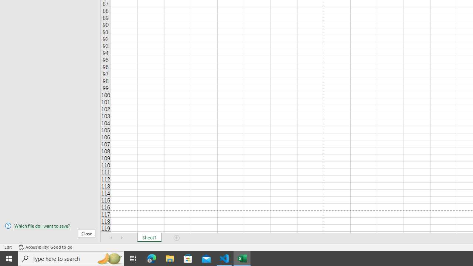  I want to click on Scroll Right, so click(122, 238).